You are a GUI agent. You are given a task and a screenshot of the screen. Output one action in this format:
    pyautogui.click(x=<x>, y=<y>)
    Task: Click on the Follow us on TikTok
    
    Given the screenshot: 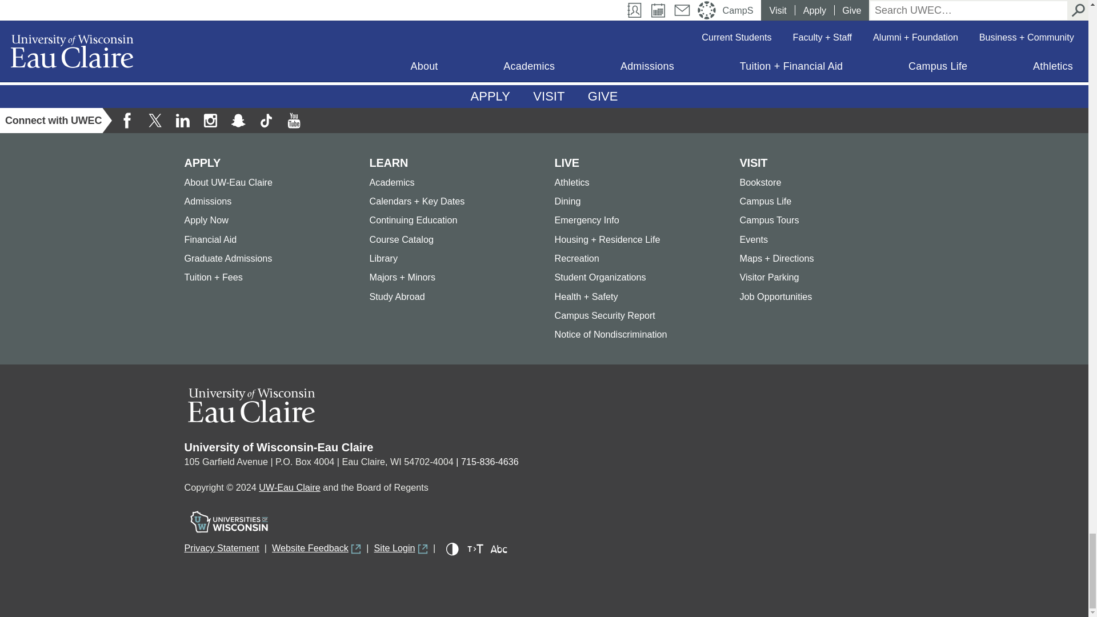 What is the action you would take?
    pyautogui.click(x=266, y=121)
    